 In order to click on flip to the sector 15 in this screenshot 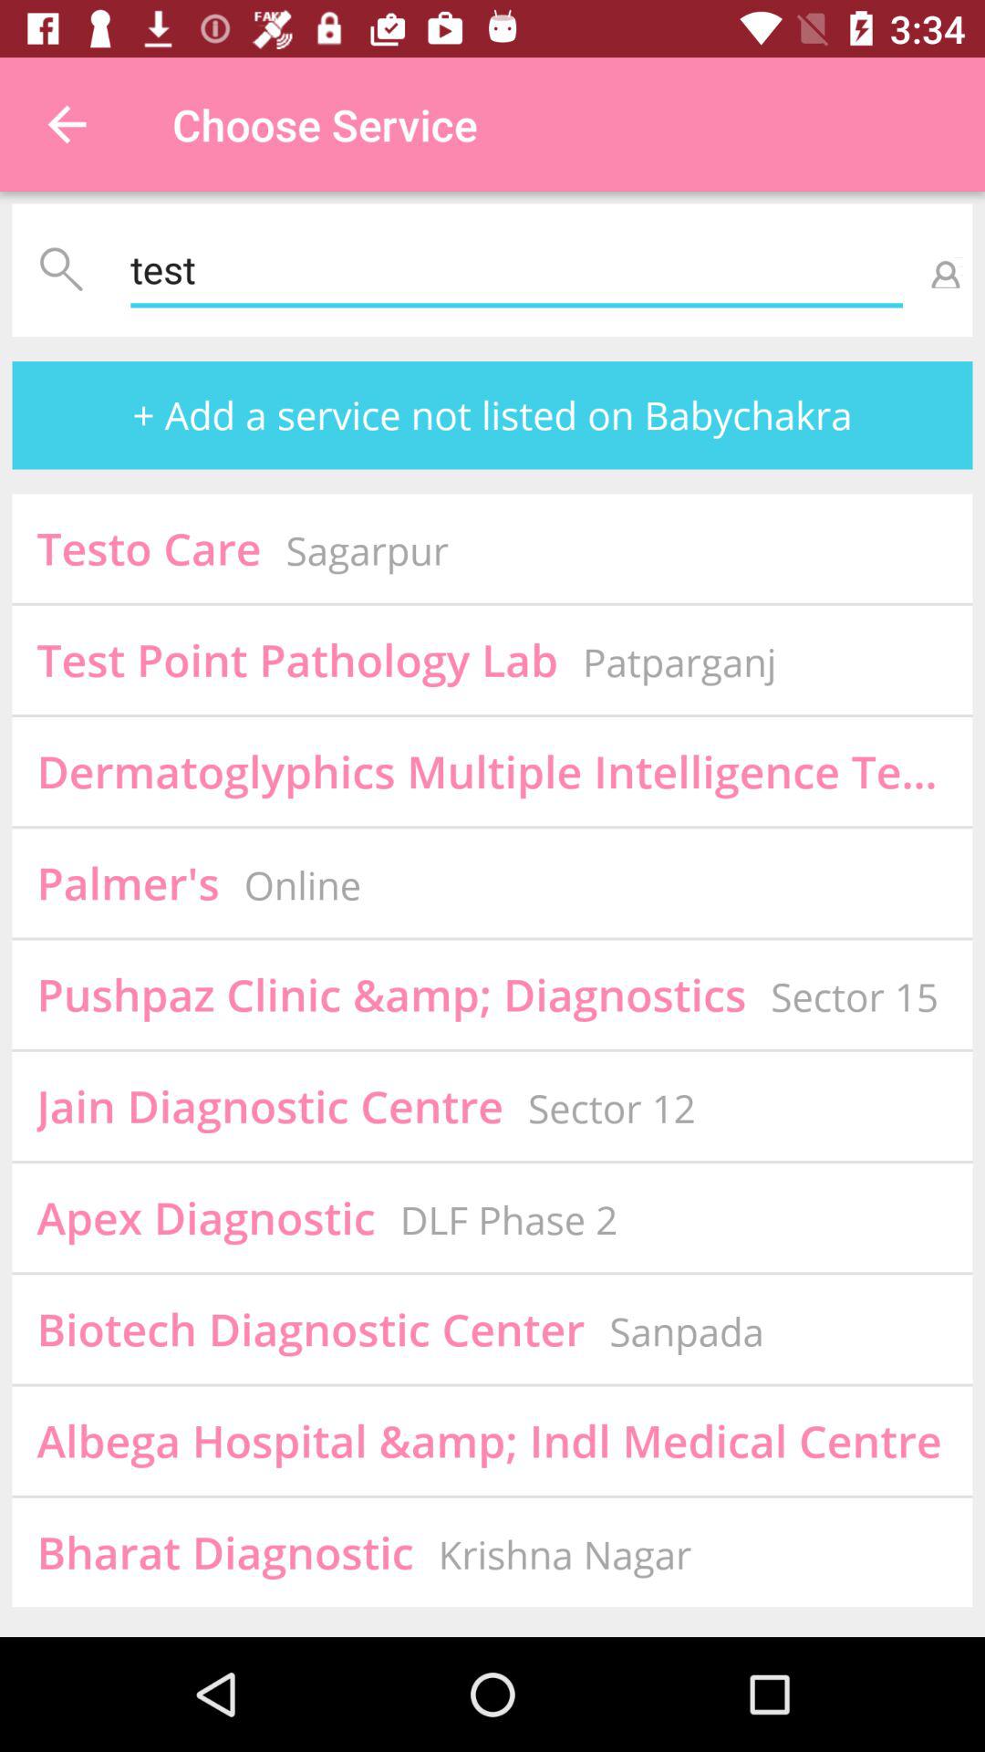, I will do `click(854, 996)`.